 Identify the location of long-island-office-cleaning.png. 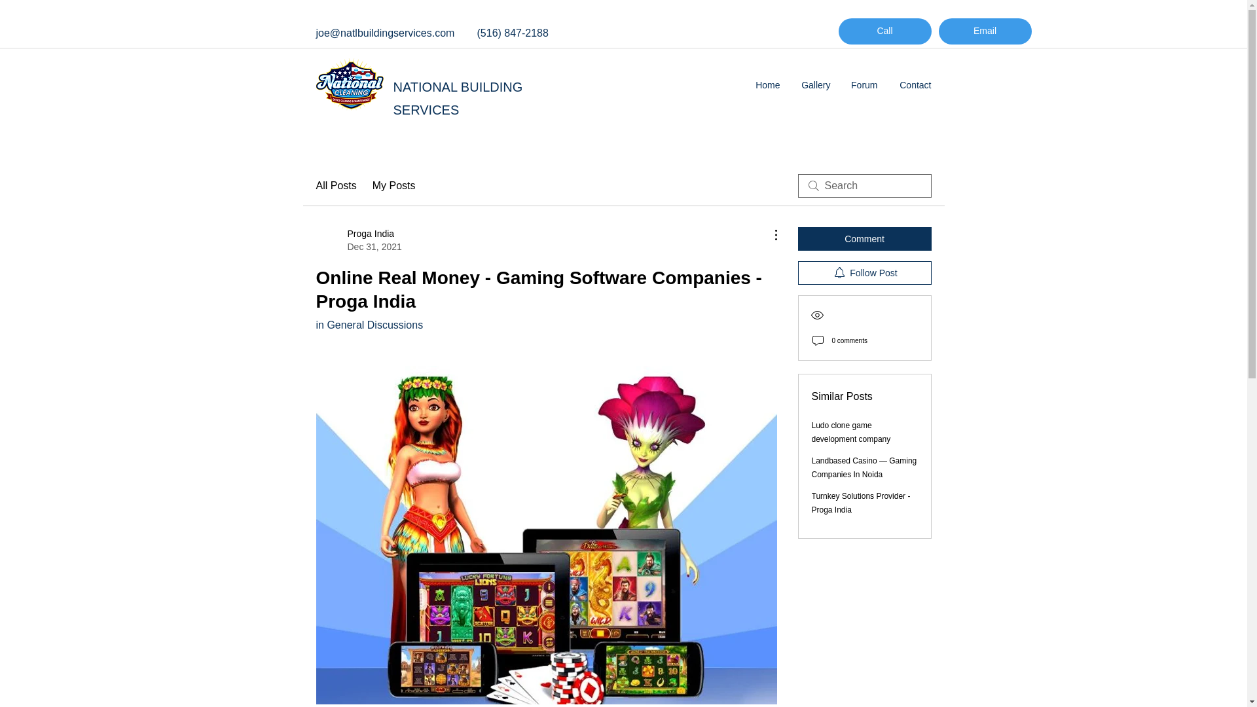
(349, 84).